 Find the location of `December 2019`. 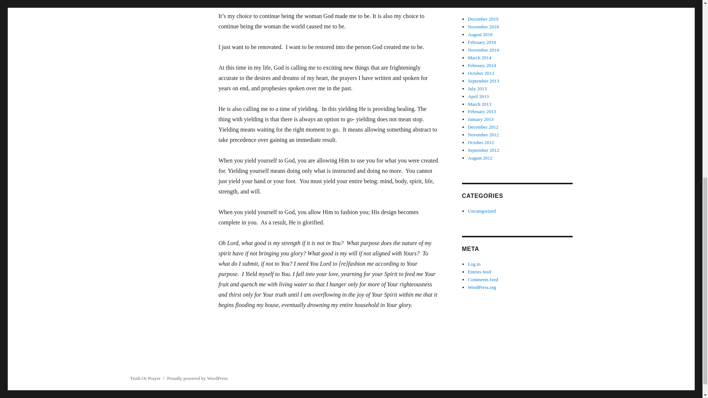

December 2019 is located at coordinates (483, 19).